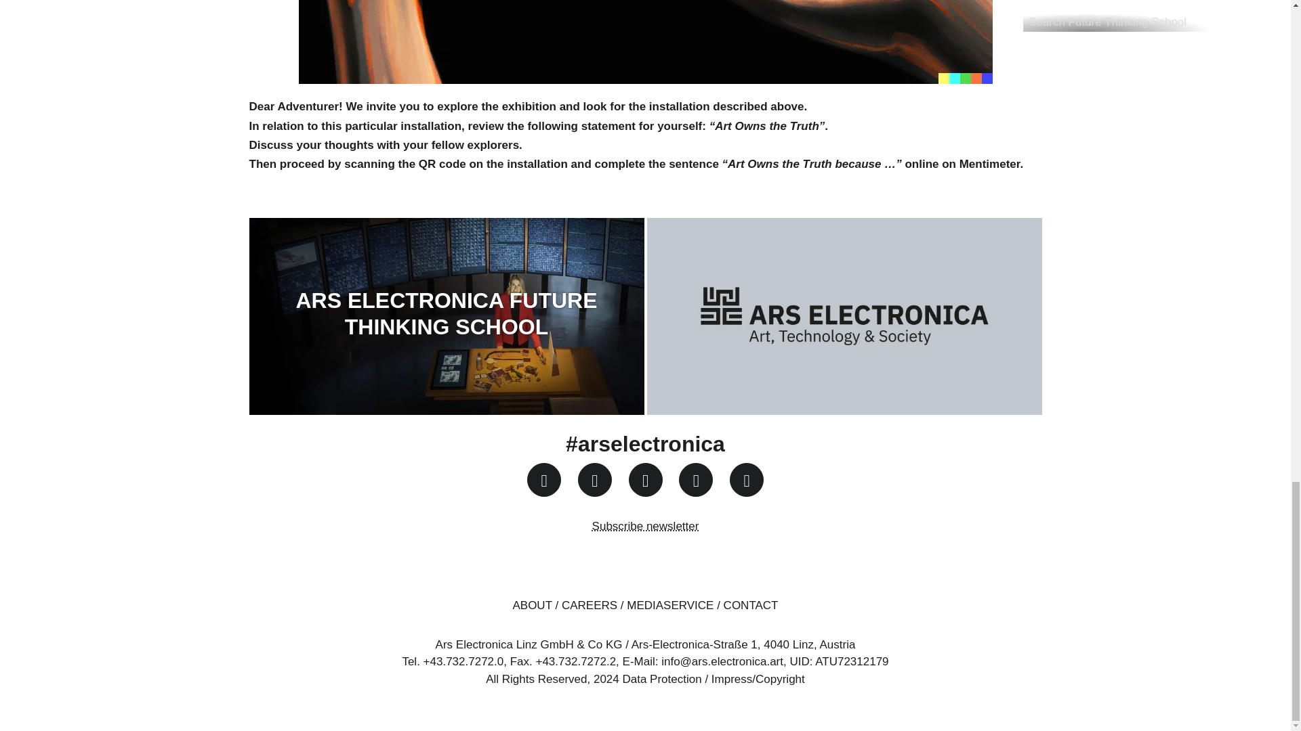 This screenshot has height=731, width=1301. What do you see at coordinates (594, 479) in the screenshot?
I see `Facebook` at bounding box center [594, 479].